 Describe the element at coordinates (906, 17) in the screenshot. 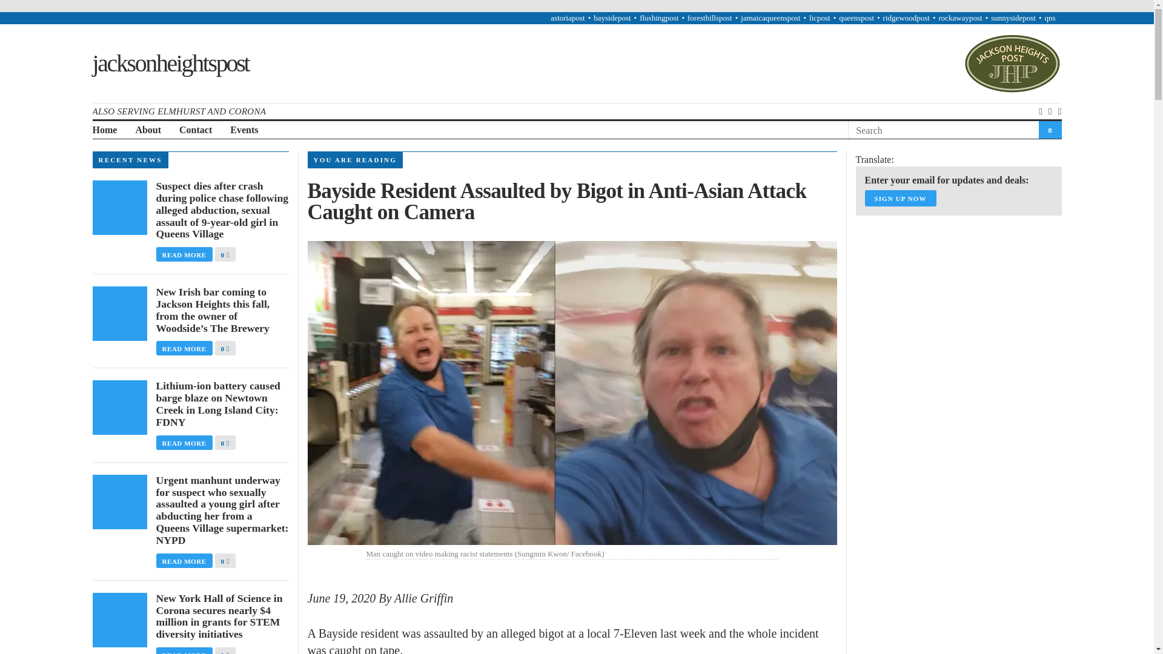

I see `ridgewoodpost` at that location.